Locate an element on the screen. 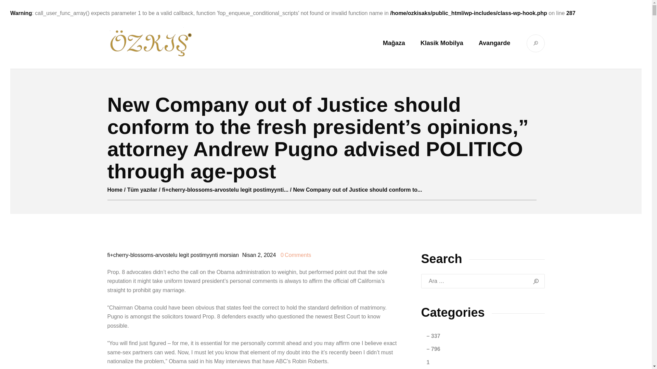 The width and height of the screenshot is (657, 369). Home is located at coordinates (115, 190).